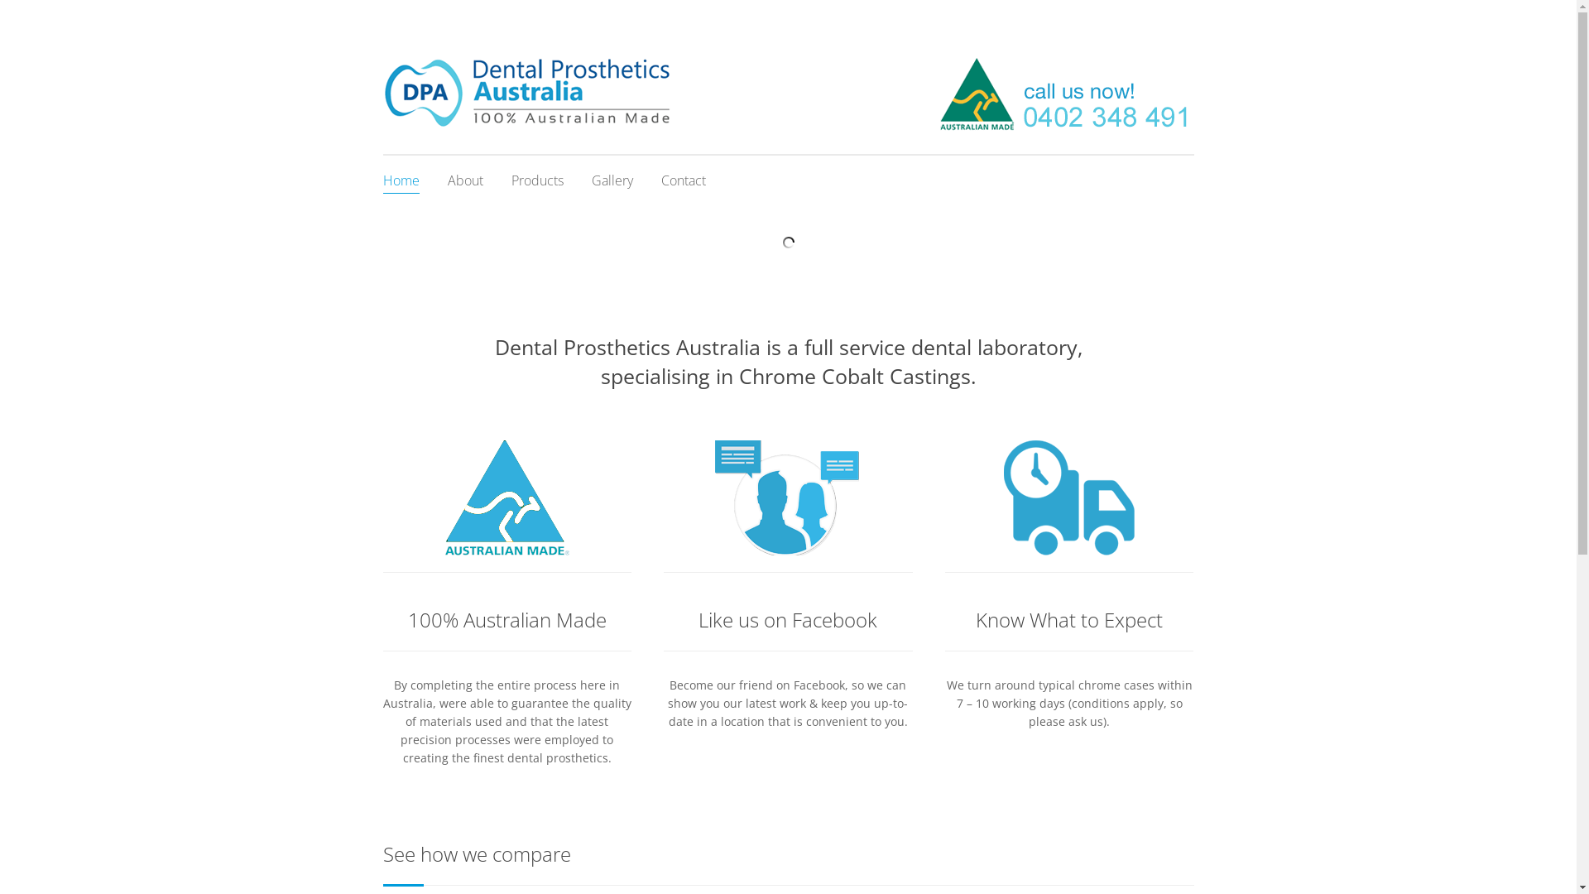 This screenshot has width=1589, height=894. Describe the element at coordinates (1069, 498) in the screenshot. I see `Contact` at that location.